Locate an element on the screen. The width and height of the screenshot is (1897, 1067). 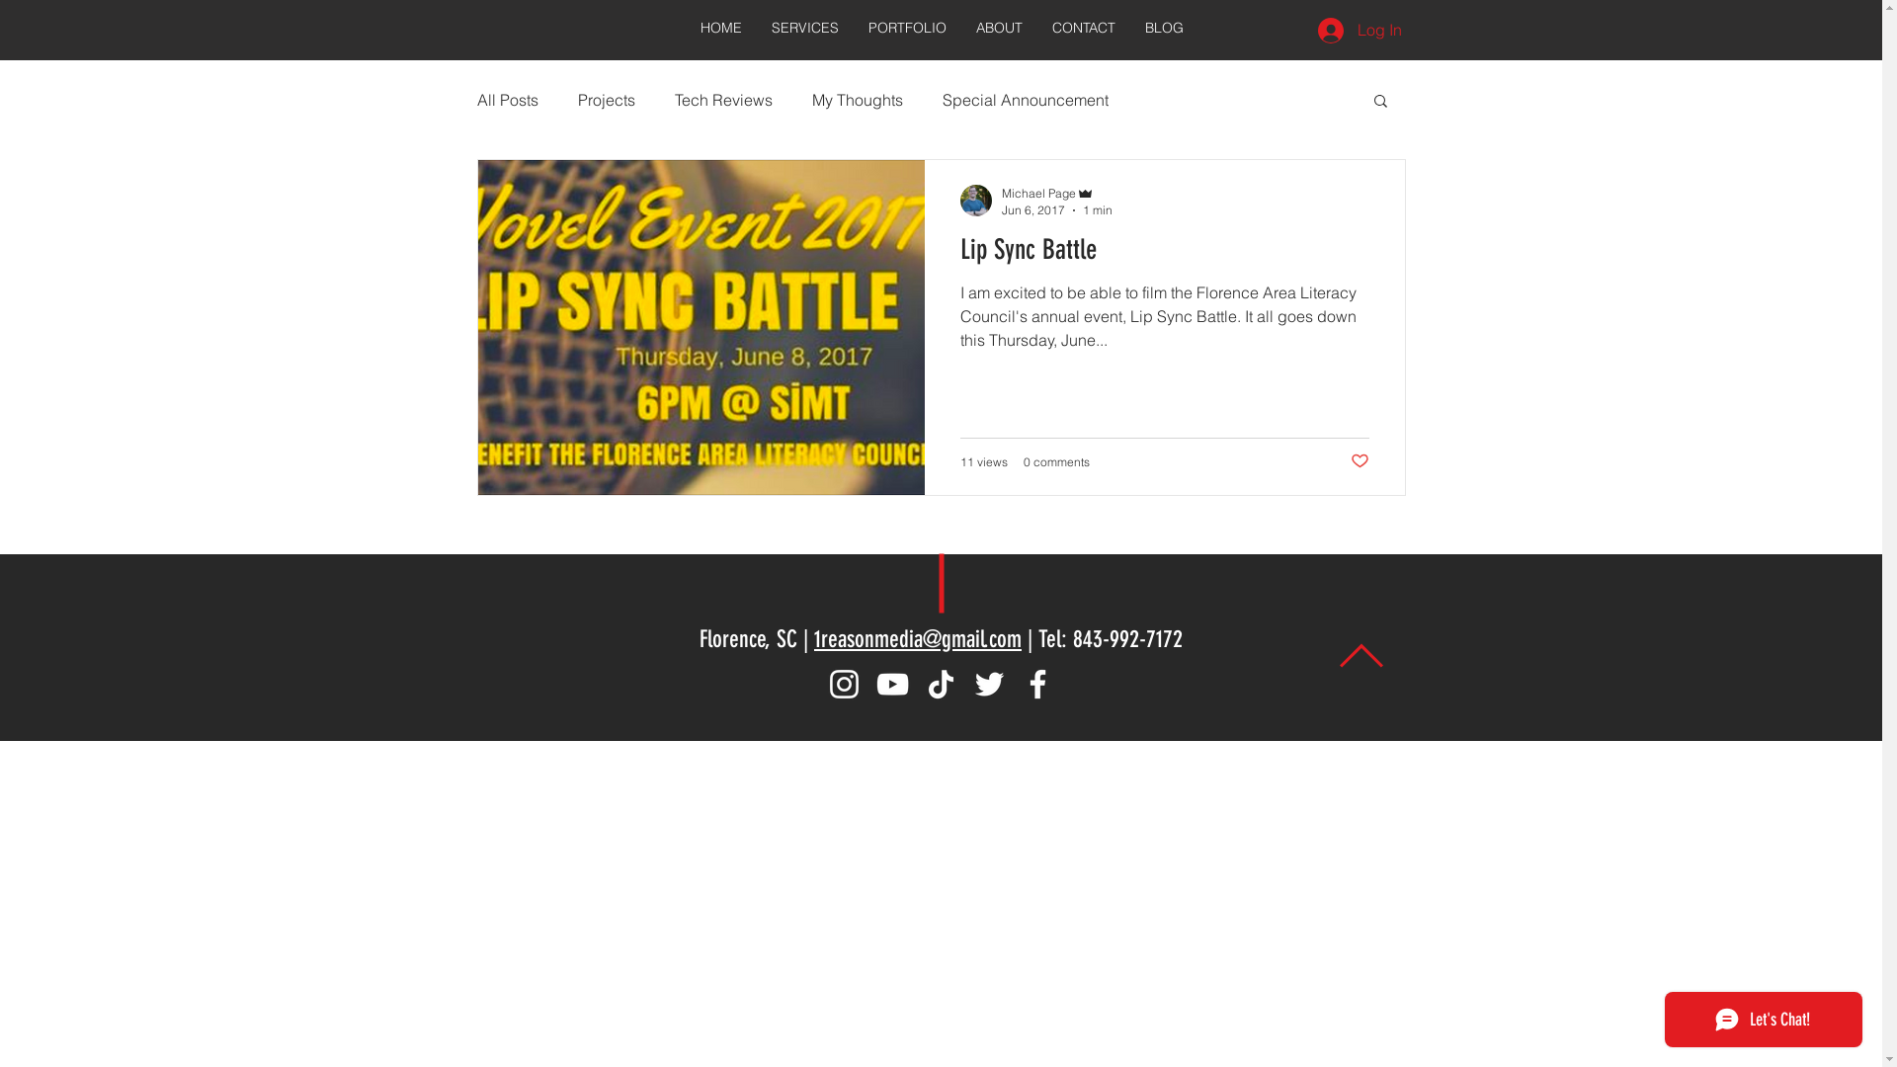
BLOG is located at coordinates (1164, 28).